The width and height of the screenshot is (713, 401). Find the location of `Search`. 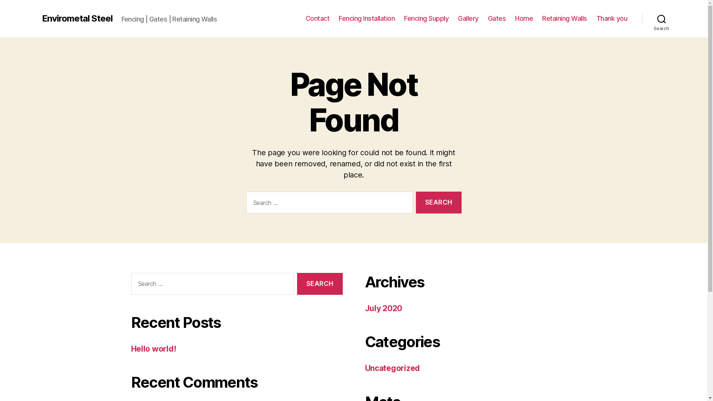

Search is located at coordinates (662, 19).